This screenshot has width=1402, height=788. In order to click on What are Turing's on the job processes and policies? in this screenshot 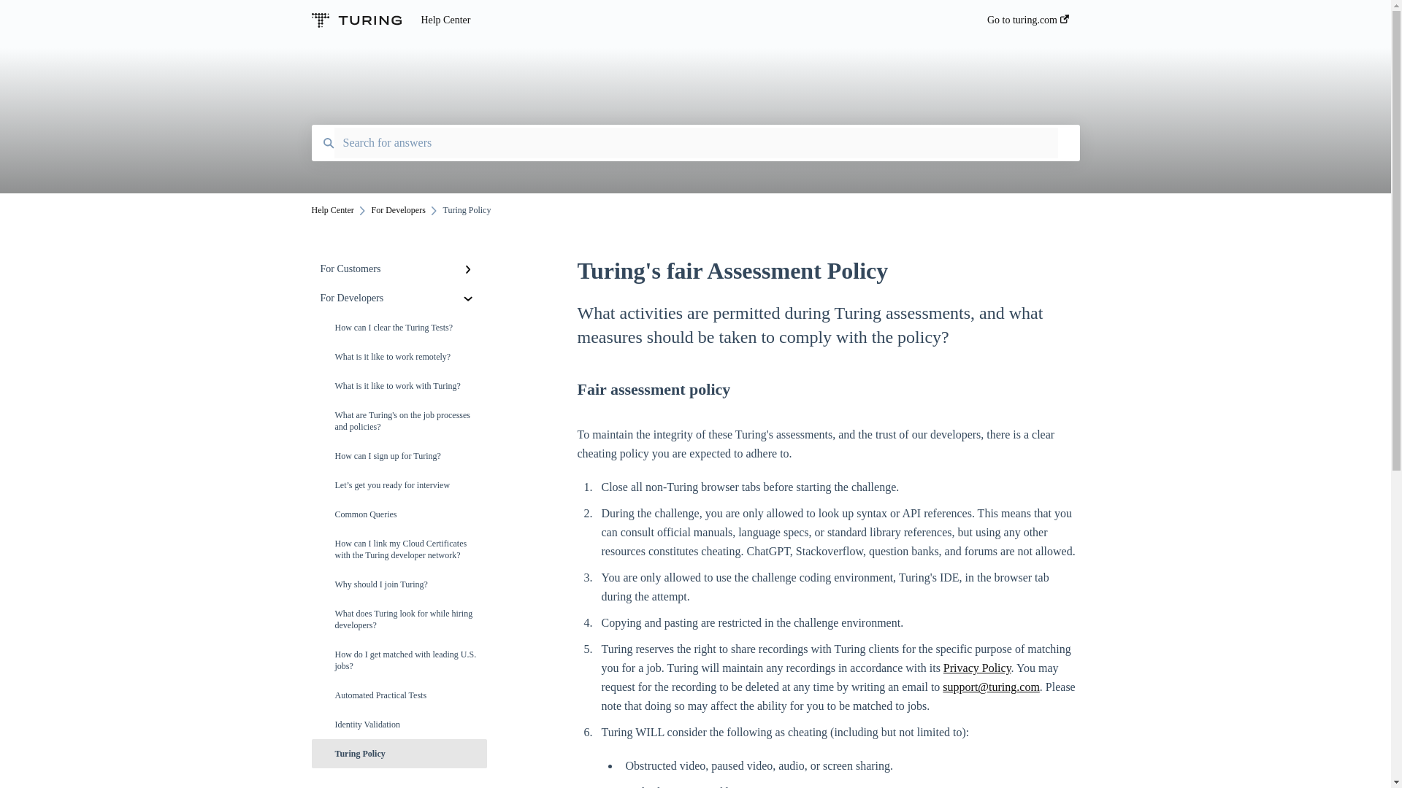, I will do `click(399, 420)`.